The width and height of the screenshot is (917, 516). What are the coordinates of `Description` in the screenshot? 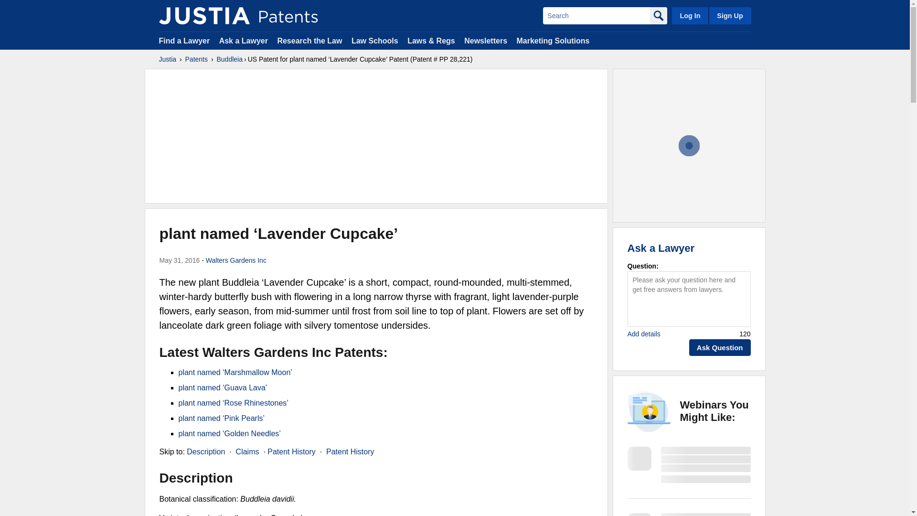 It's located at (205, 451).